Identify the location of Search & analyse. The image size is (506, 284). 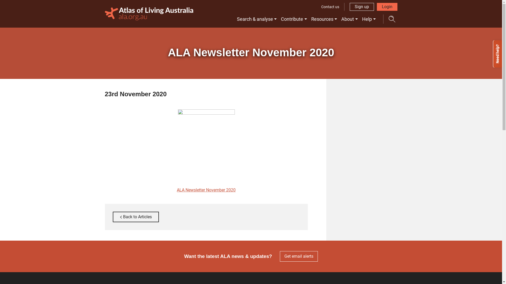
(257, 19).